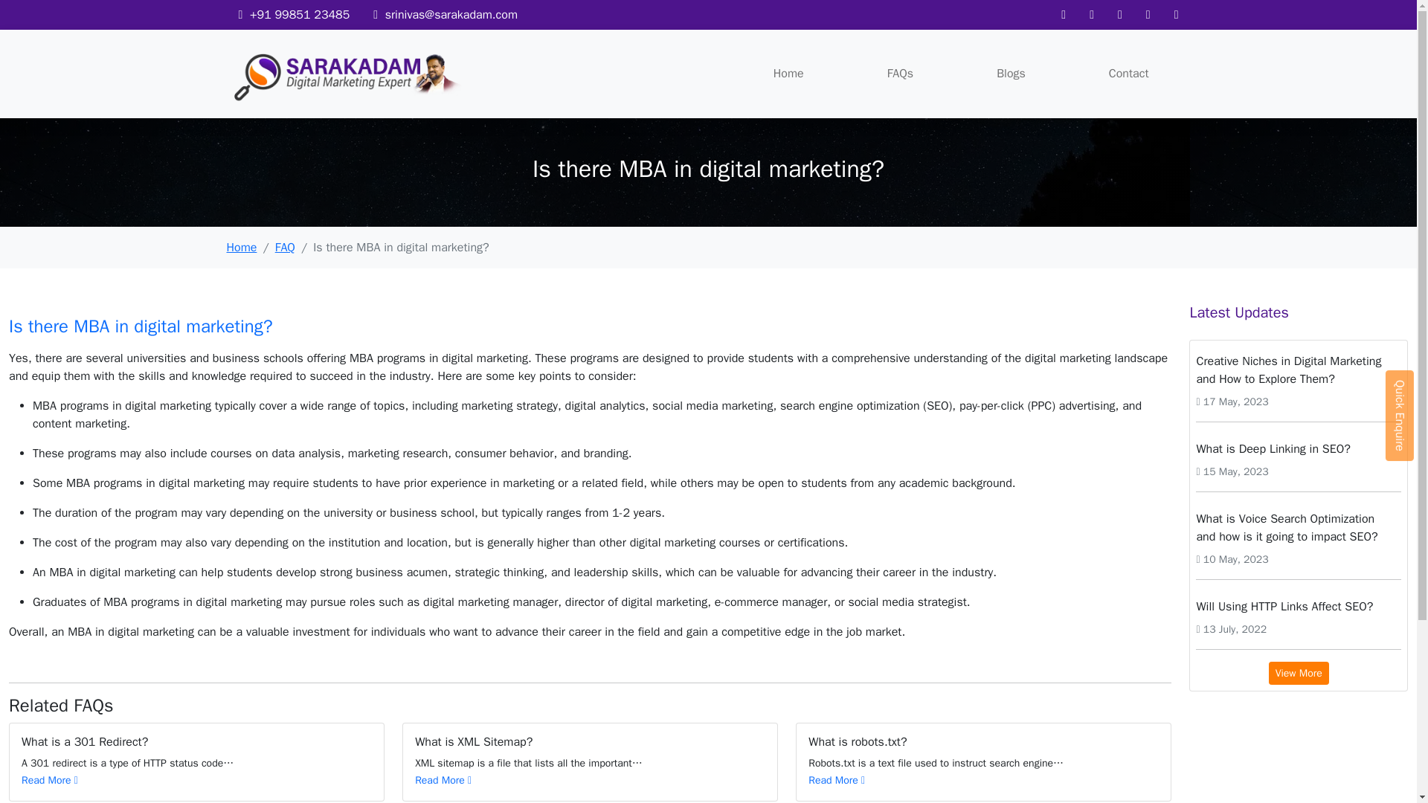  Describe the element at coordinates (241, 247) in the screenshot. I see `Home` at that location.